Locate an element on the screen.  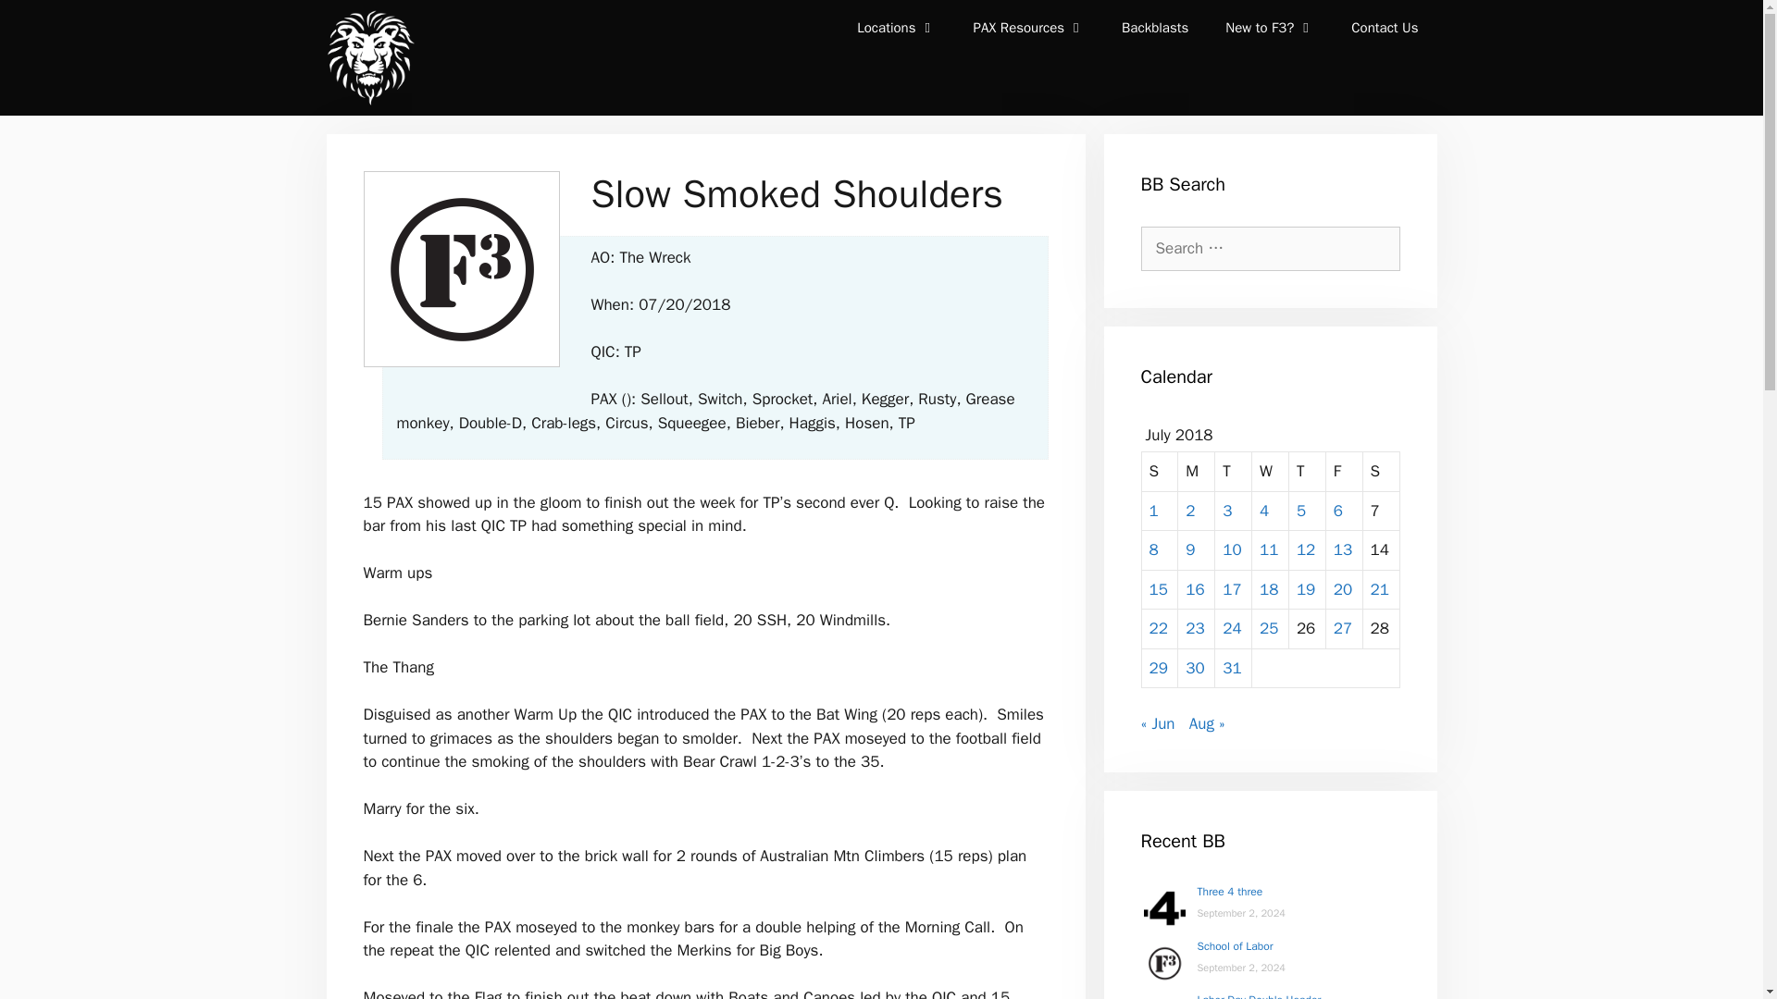
Saturday is located at coordinates (1381, 472).